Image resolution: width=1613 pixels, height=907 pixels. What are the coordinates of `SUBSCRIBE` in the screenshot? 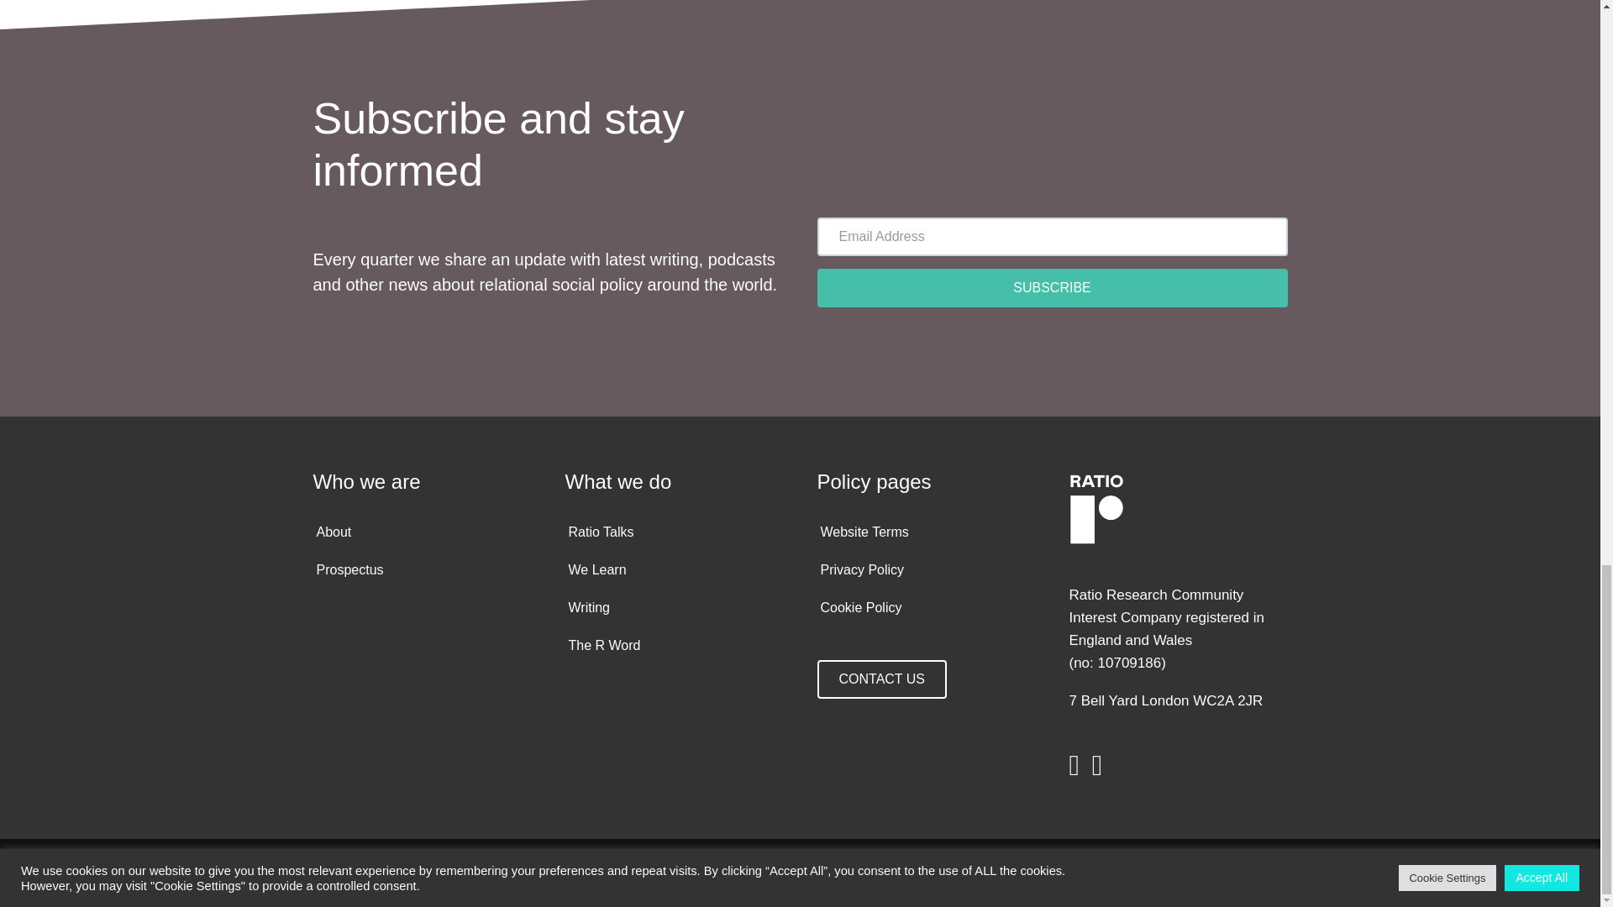 It's located at (1052, 287).